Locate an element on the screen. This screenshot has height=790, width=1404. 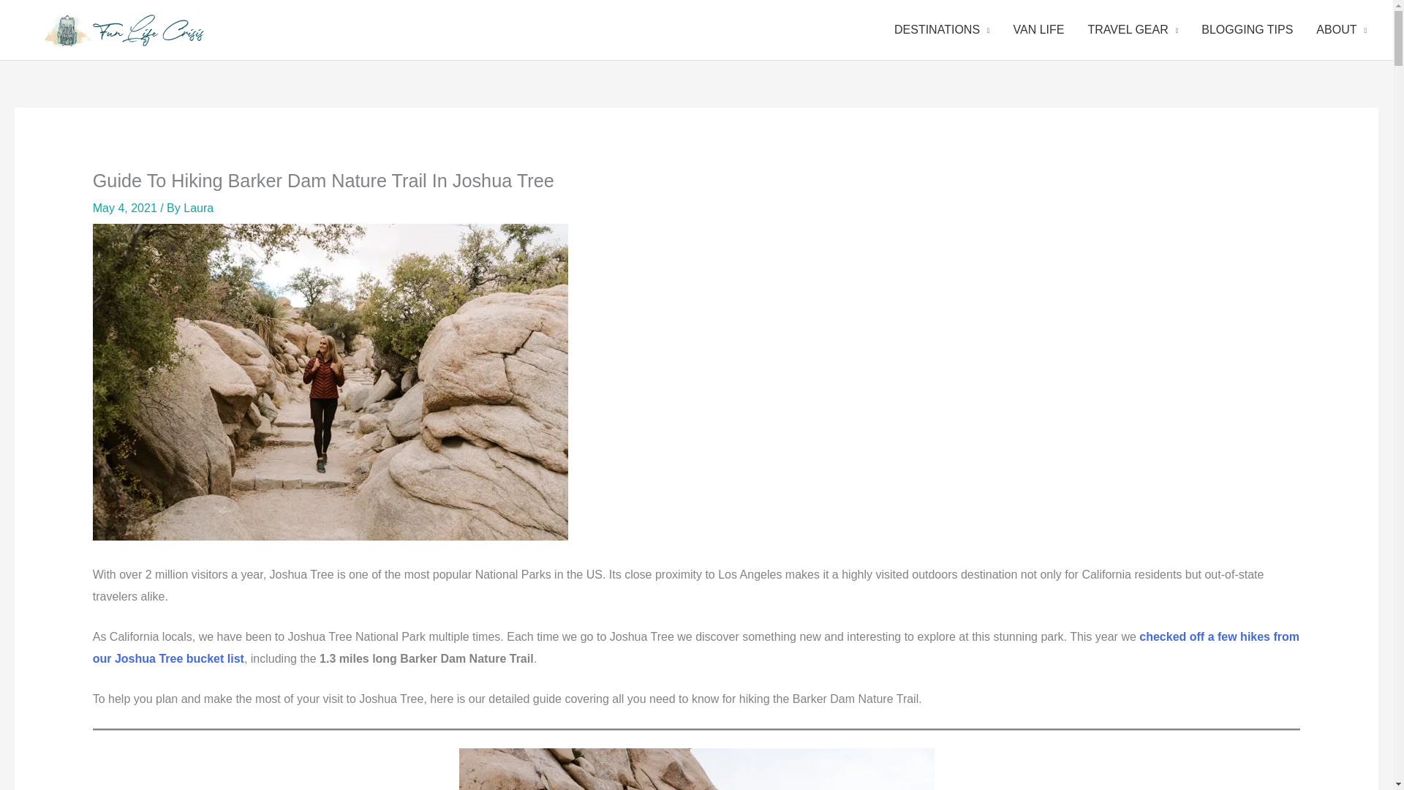
checked off a few hikes from our Joshua Tree bucket list is located at coordinates (696, 647).